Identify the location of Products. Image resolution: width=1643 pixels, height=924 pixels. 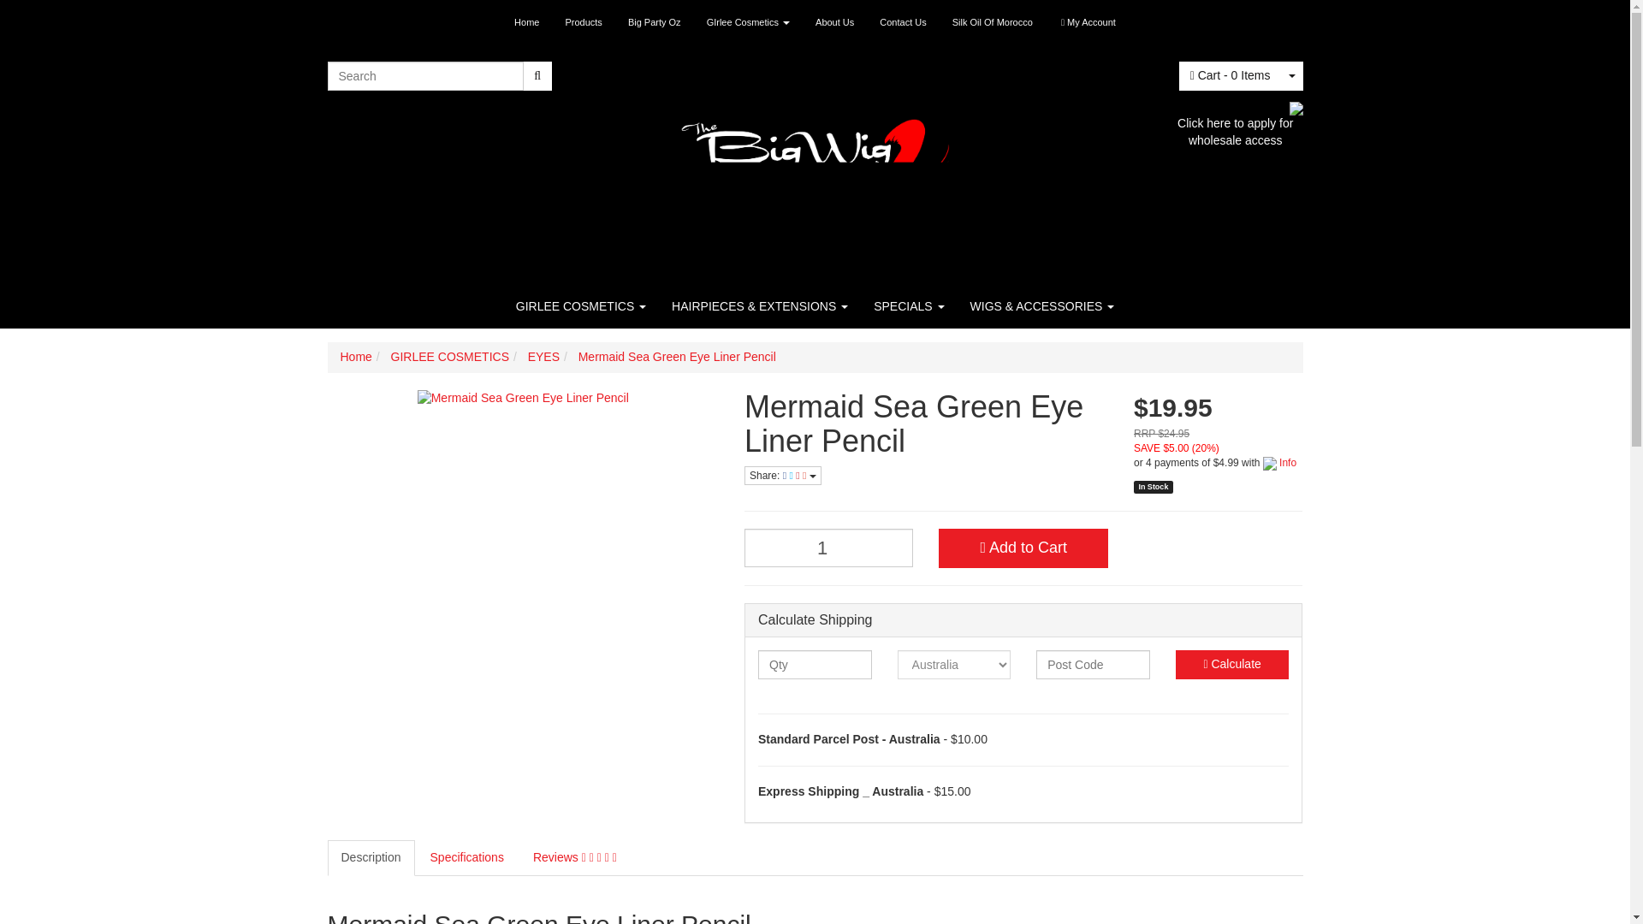
(584, 22).